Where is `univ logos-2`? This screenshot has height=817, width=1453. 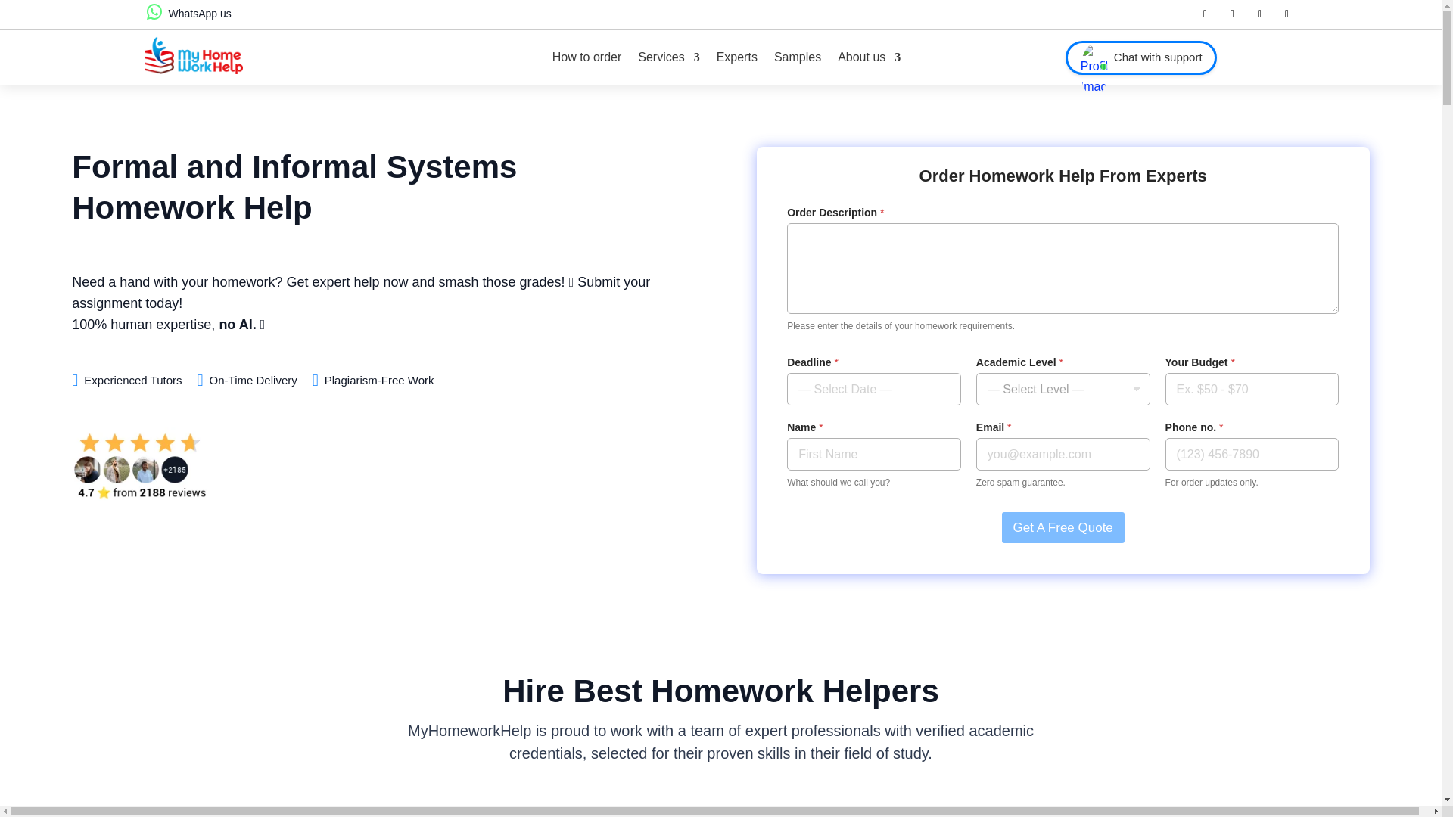 univ logos-2 is located at coordinates (963, 811).